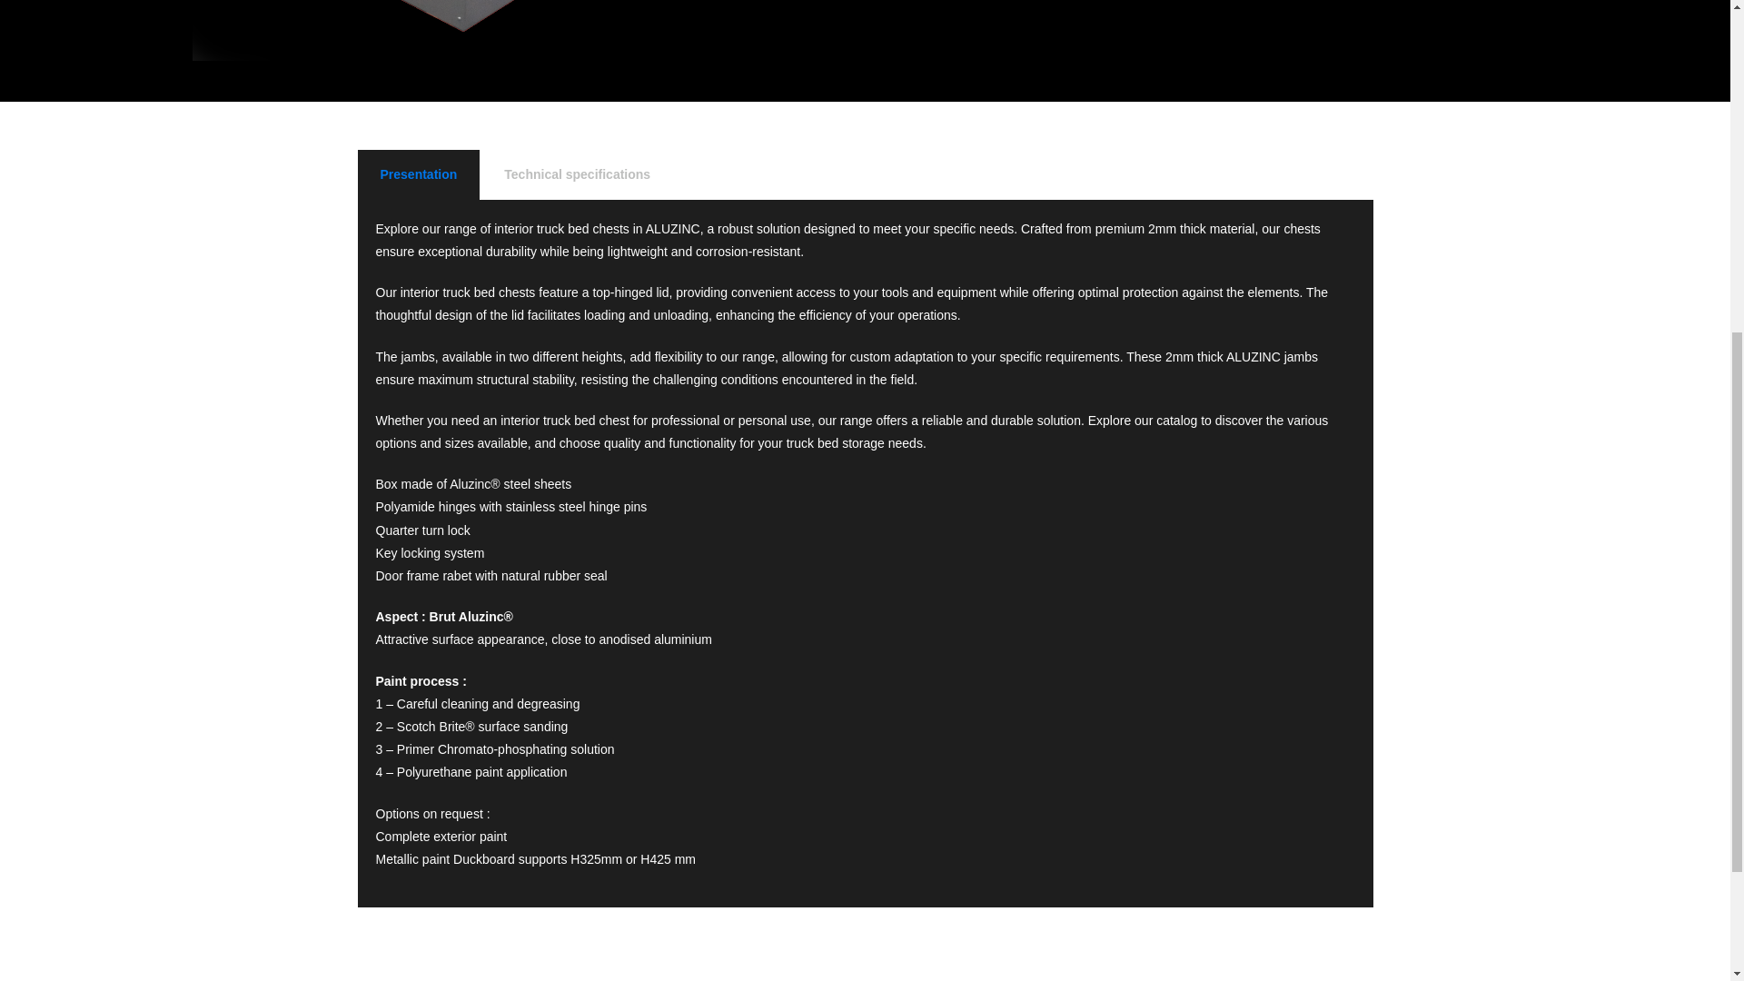 This screenshot has height=981, width=1744. I want to click on Contact, so click(1243, 379).